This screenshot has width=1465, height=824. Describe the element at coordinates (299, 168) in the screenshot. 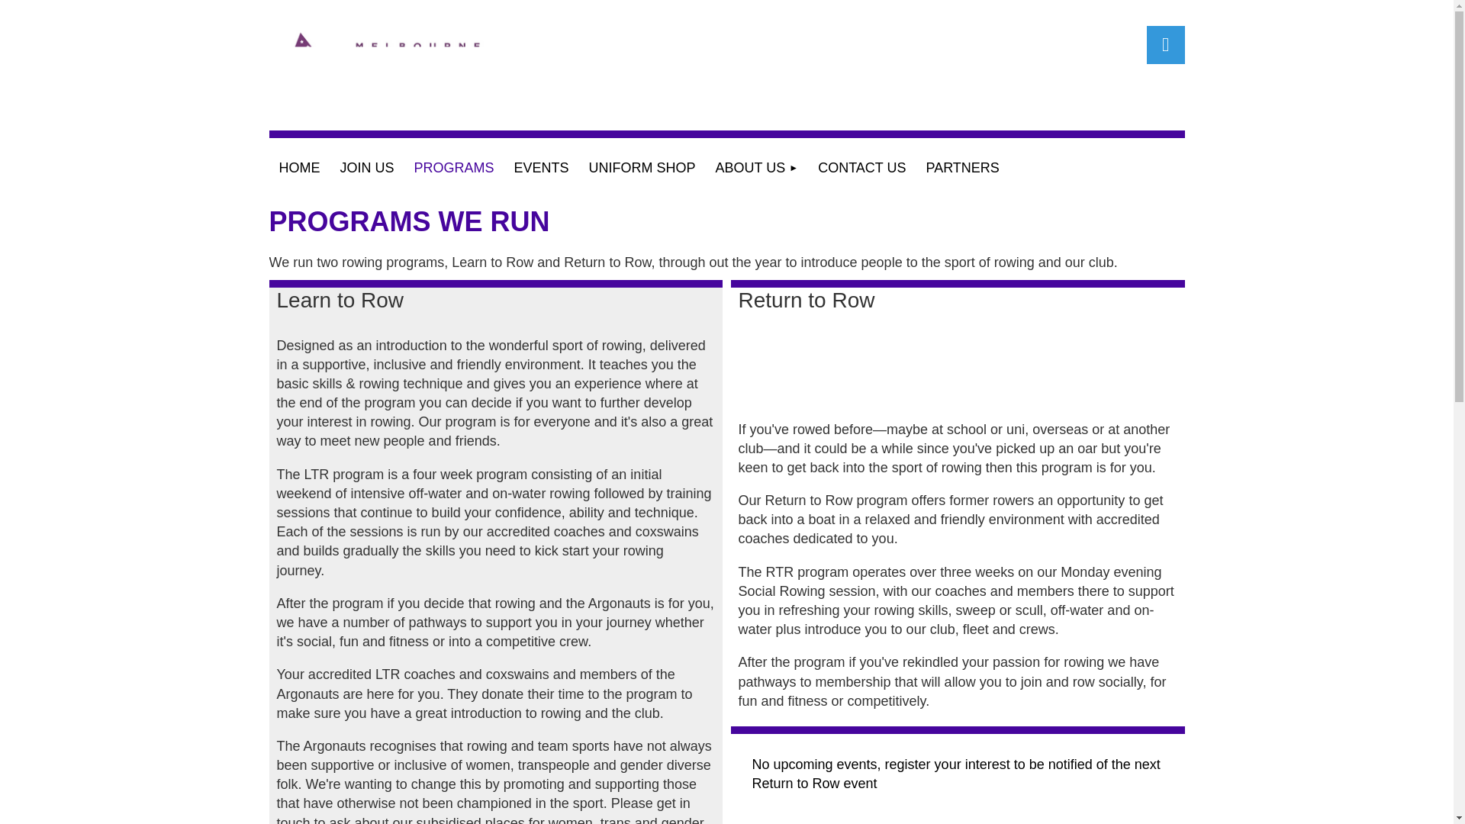

I see `HOME` at that location.